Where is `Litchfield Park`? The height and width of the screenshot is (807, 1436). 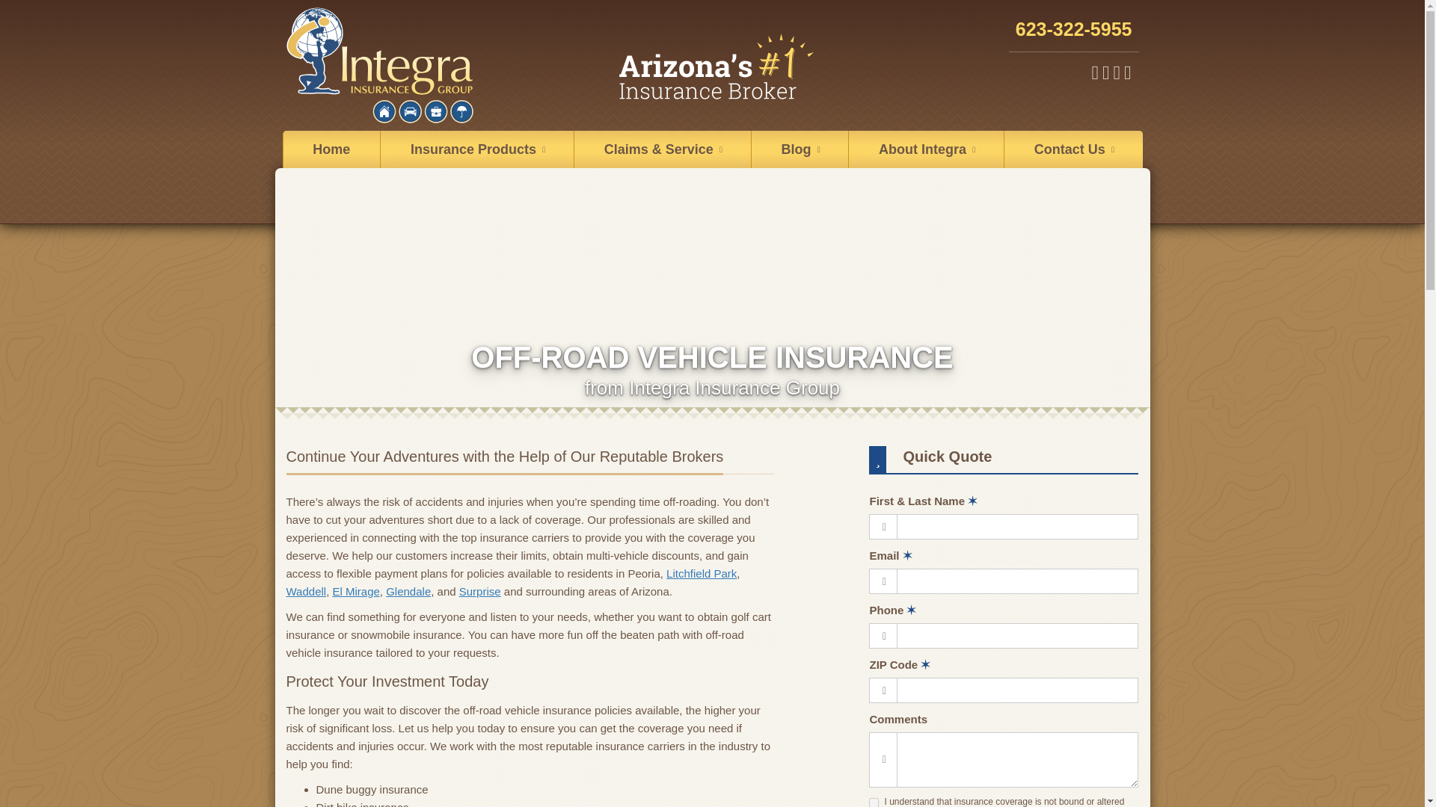
Litchfield Park is located at coordinates (701, 574).